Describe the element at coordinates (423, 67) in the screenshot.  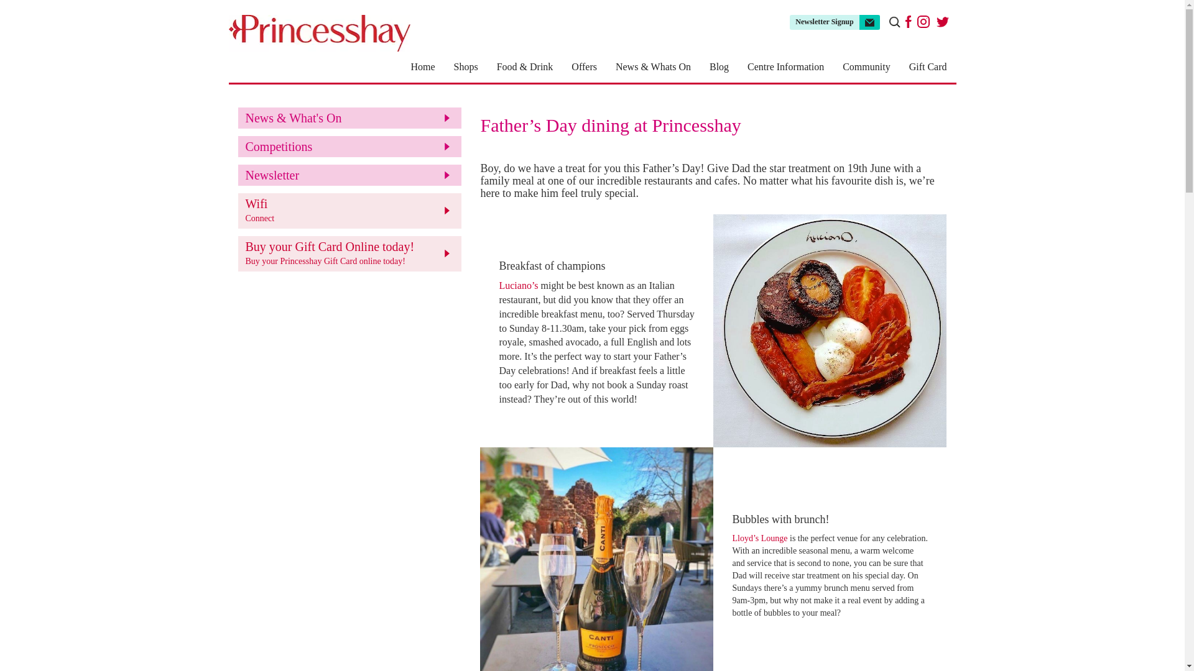
I see `Home` at that location.